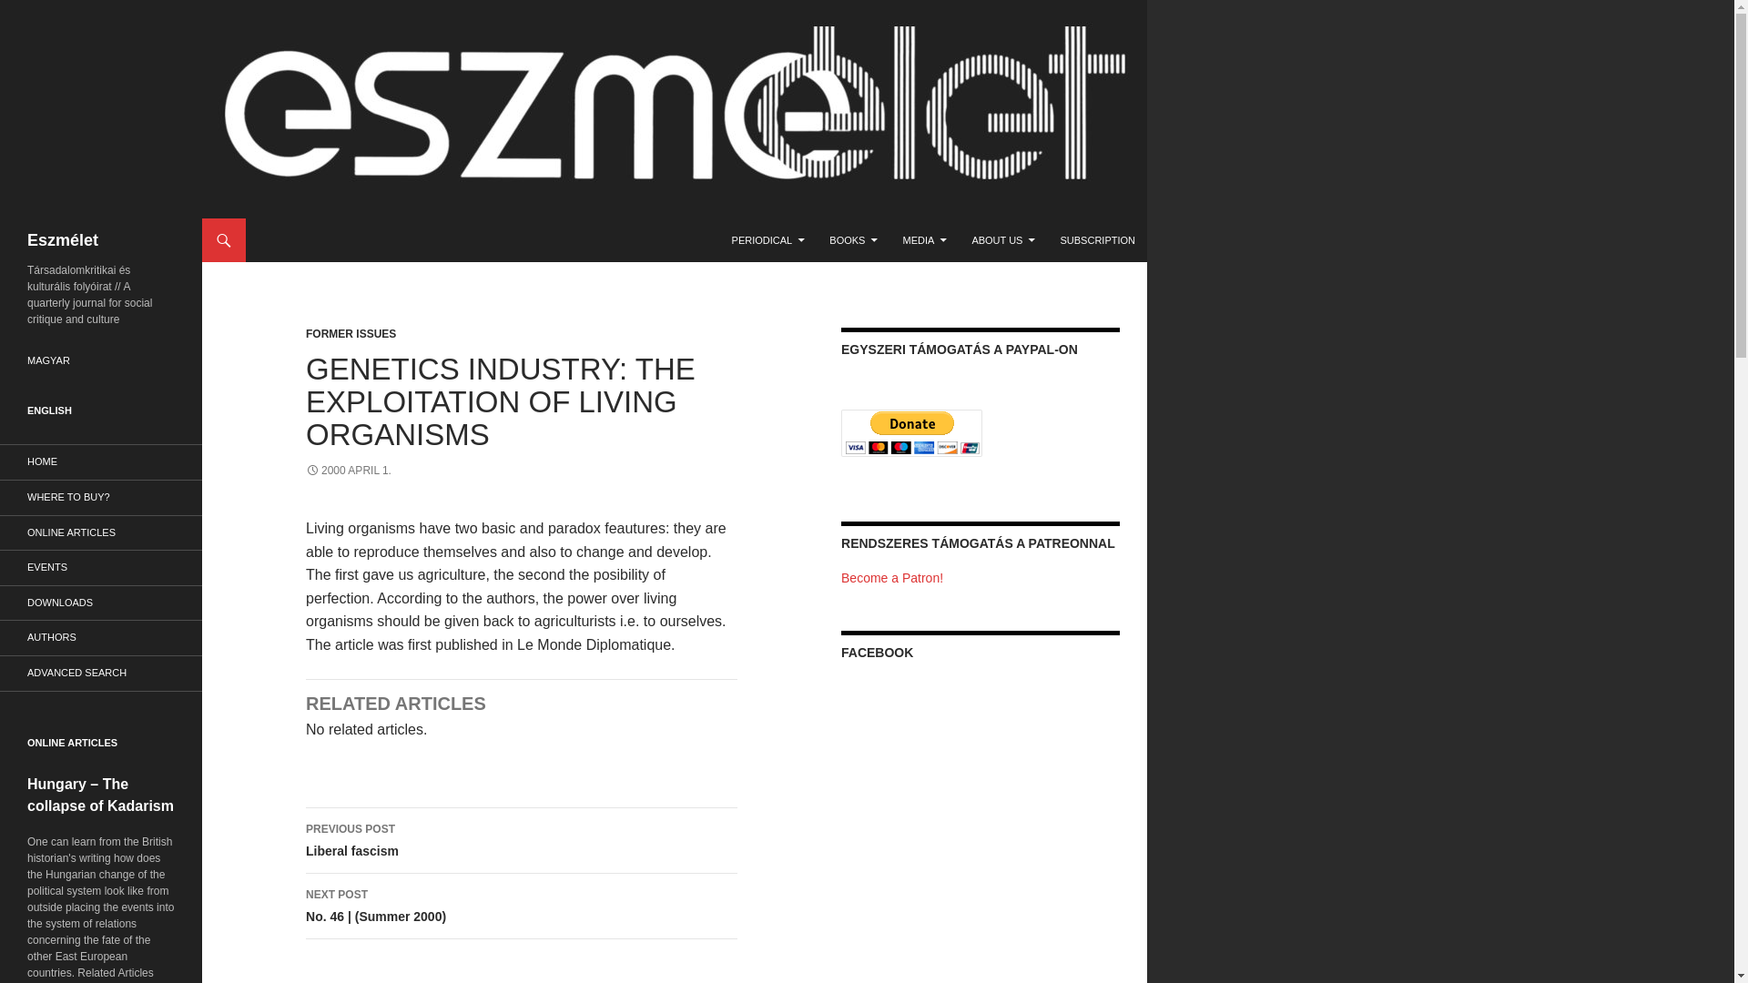 The width and height of the screenshot is (1748, 983). I want to click on WHERE TO BUY?, so click(101, 497).